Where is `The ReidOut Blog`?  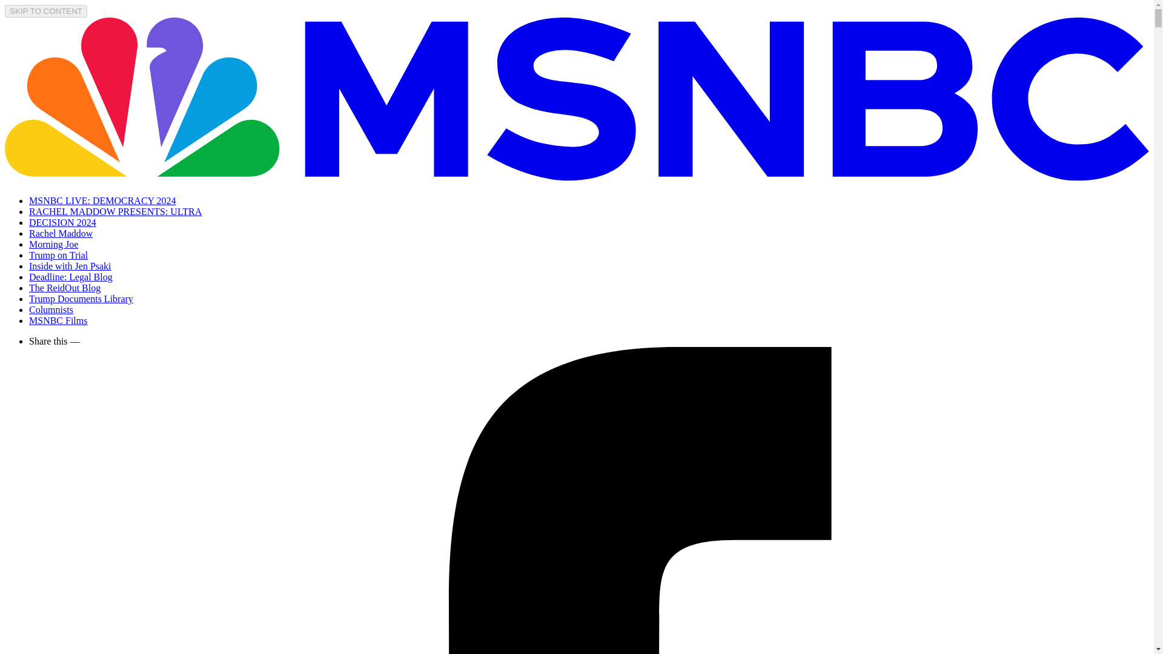 The ReidOut Blog is located at coordinates (64, 287).